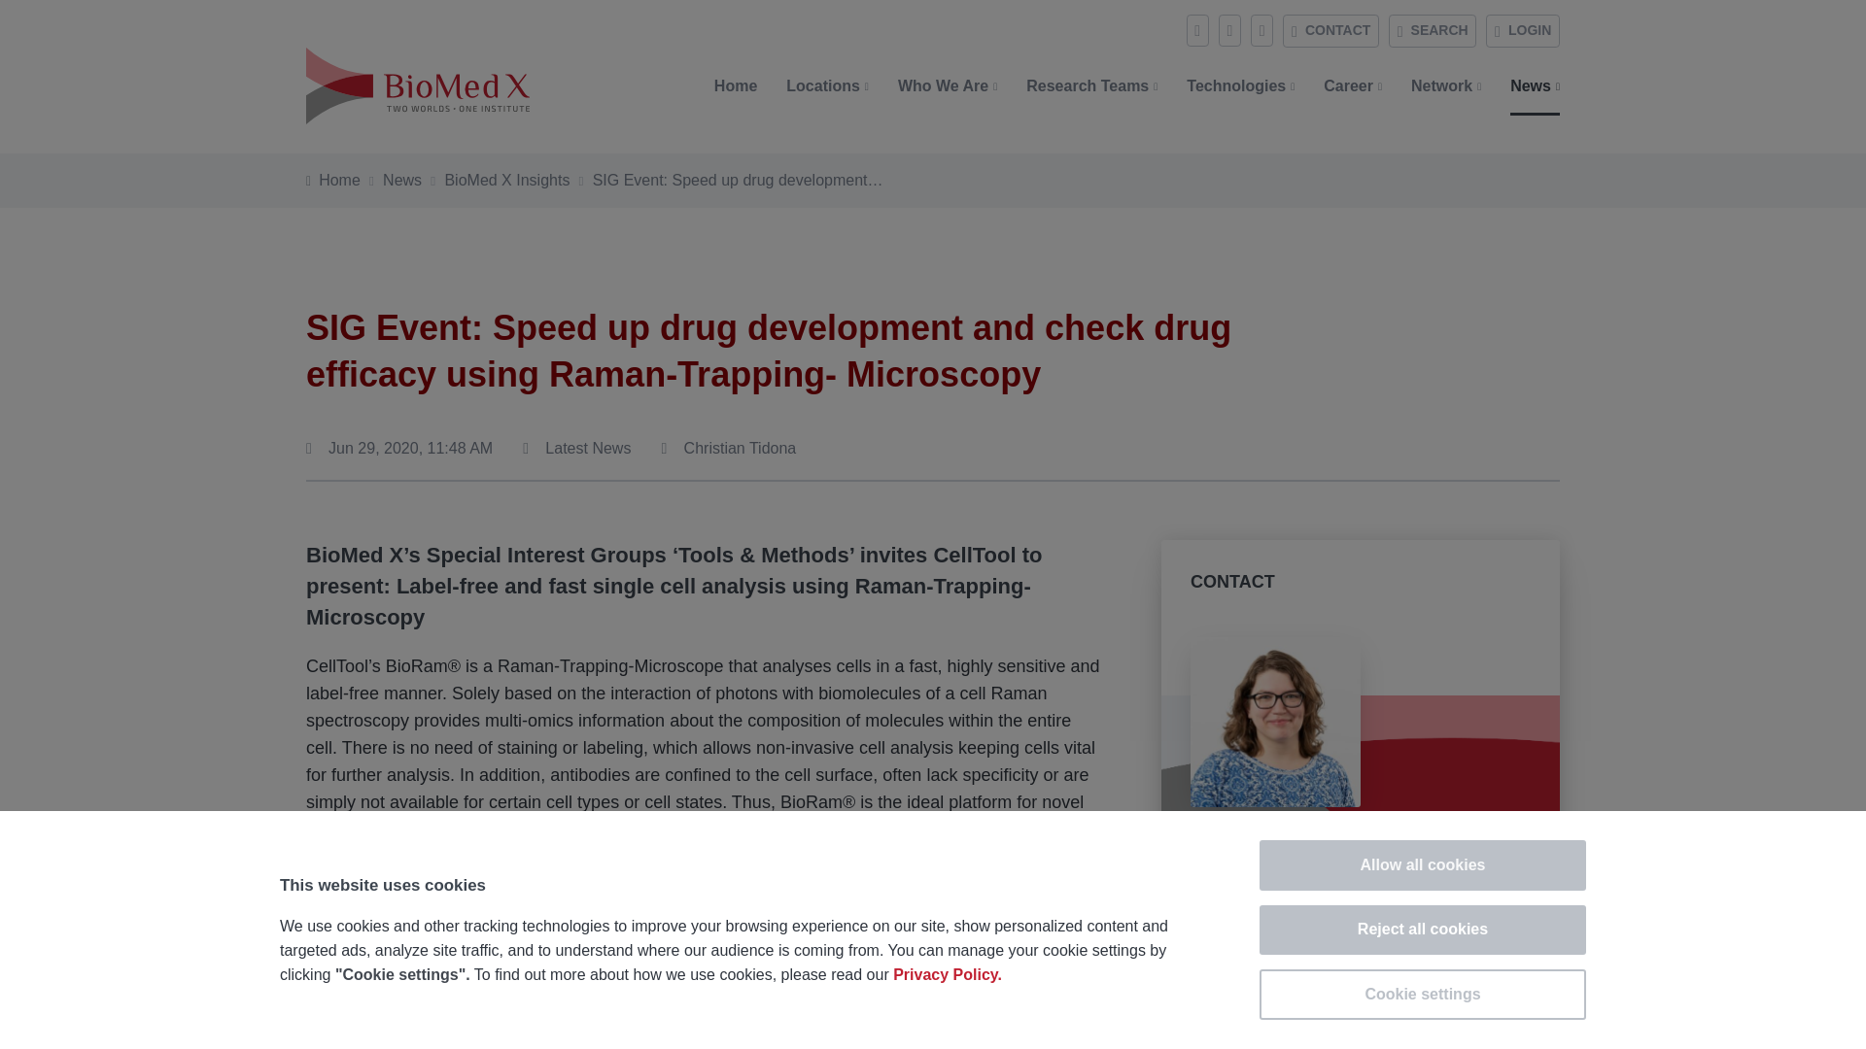 The image size is (1866, 1049). What do you see at coordinates (736, 85) in the screenshot?
I see `Home` at bounding box center [736, 85].